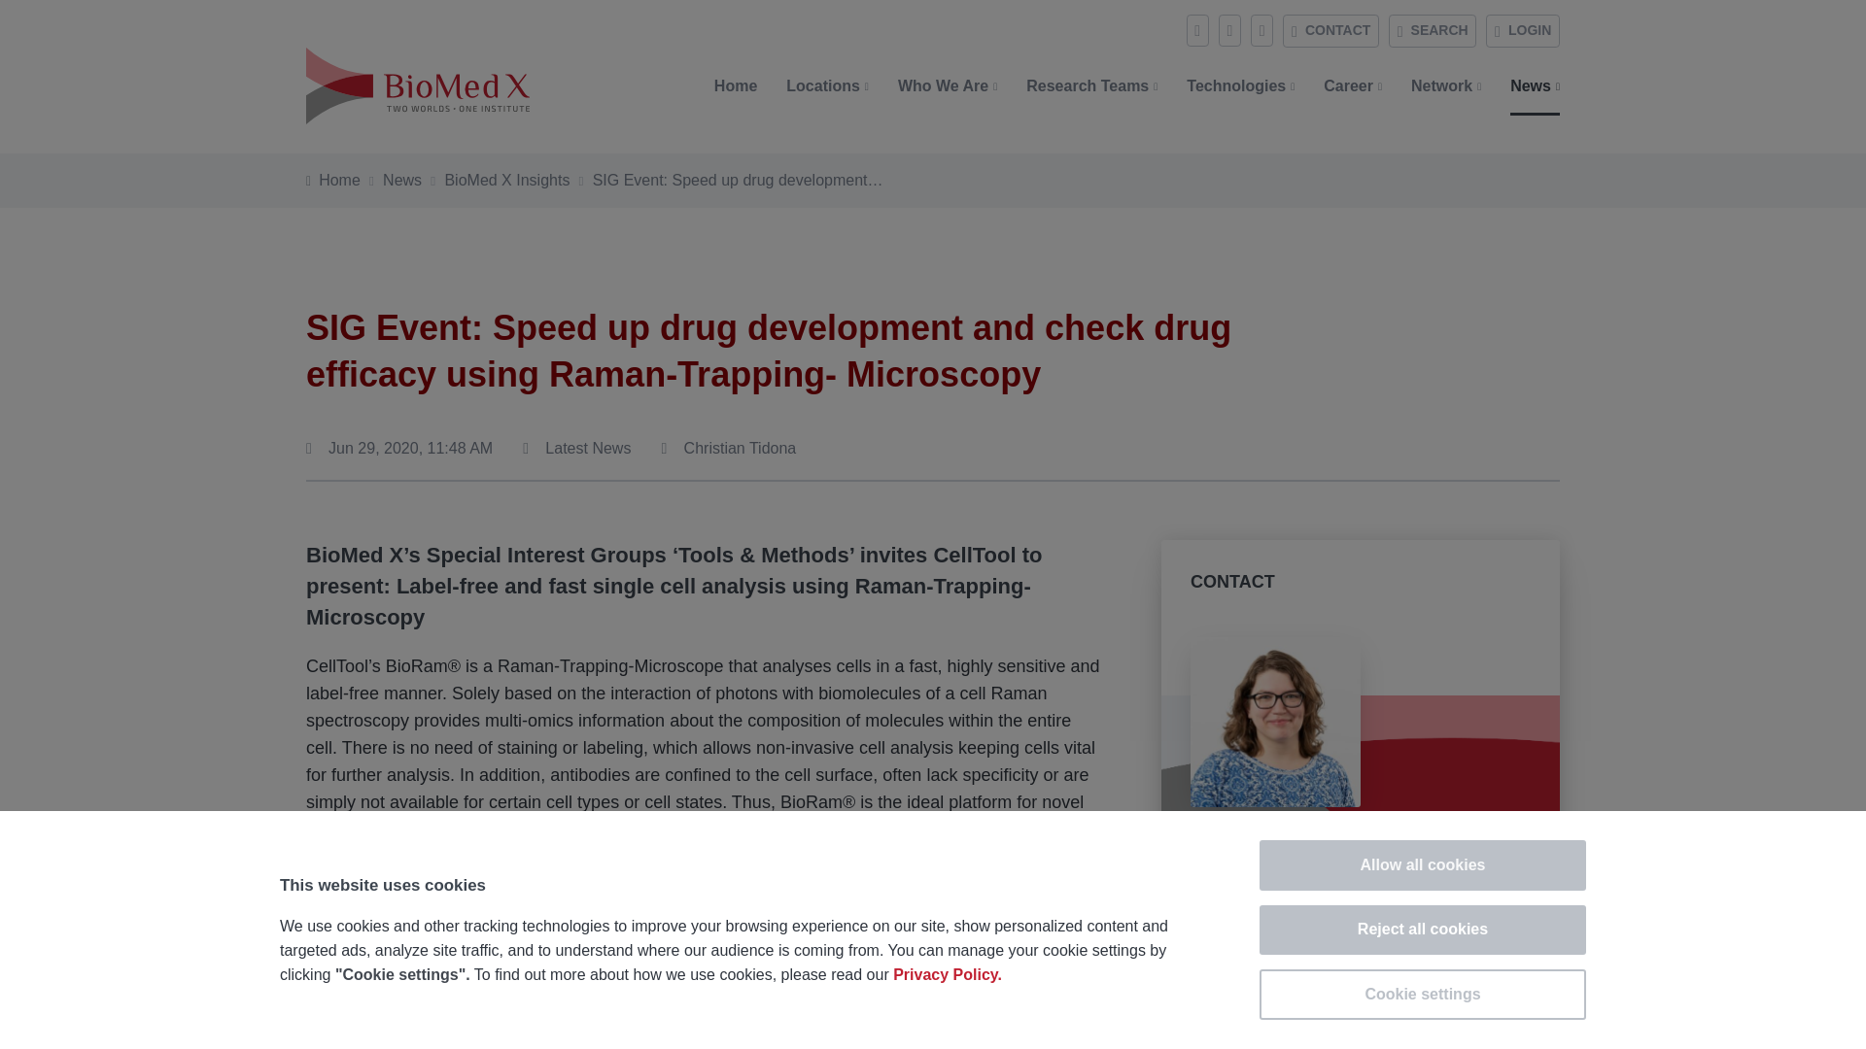 The image size is (1866, 1049). What do you see at coordinates (736, 85) in the screenshot?
I see `Home` at bounding box center [736, 85].